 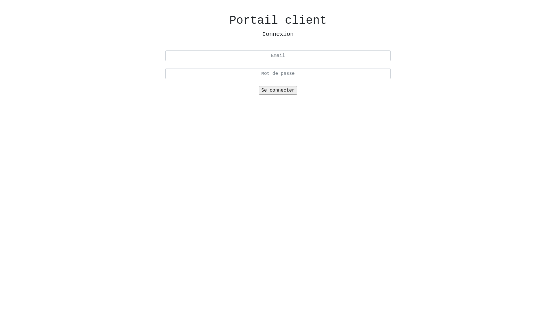 I want to click on Se connecter, so click(x=278, y=90).